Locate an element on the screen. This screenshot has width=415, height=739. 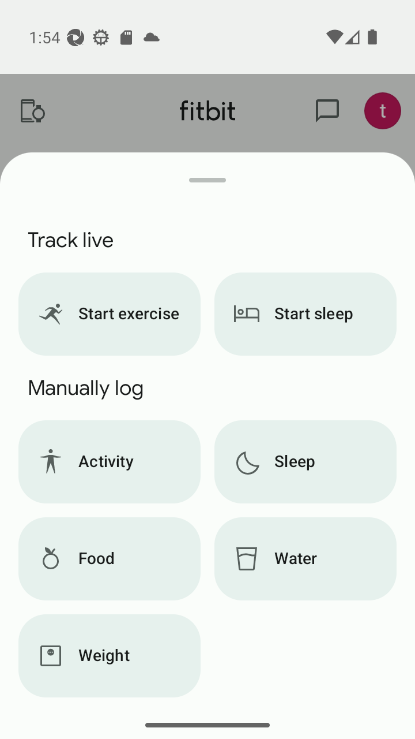
Start exercise is located at coordinates (109, 314).